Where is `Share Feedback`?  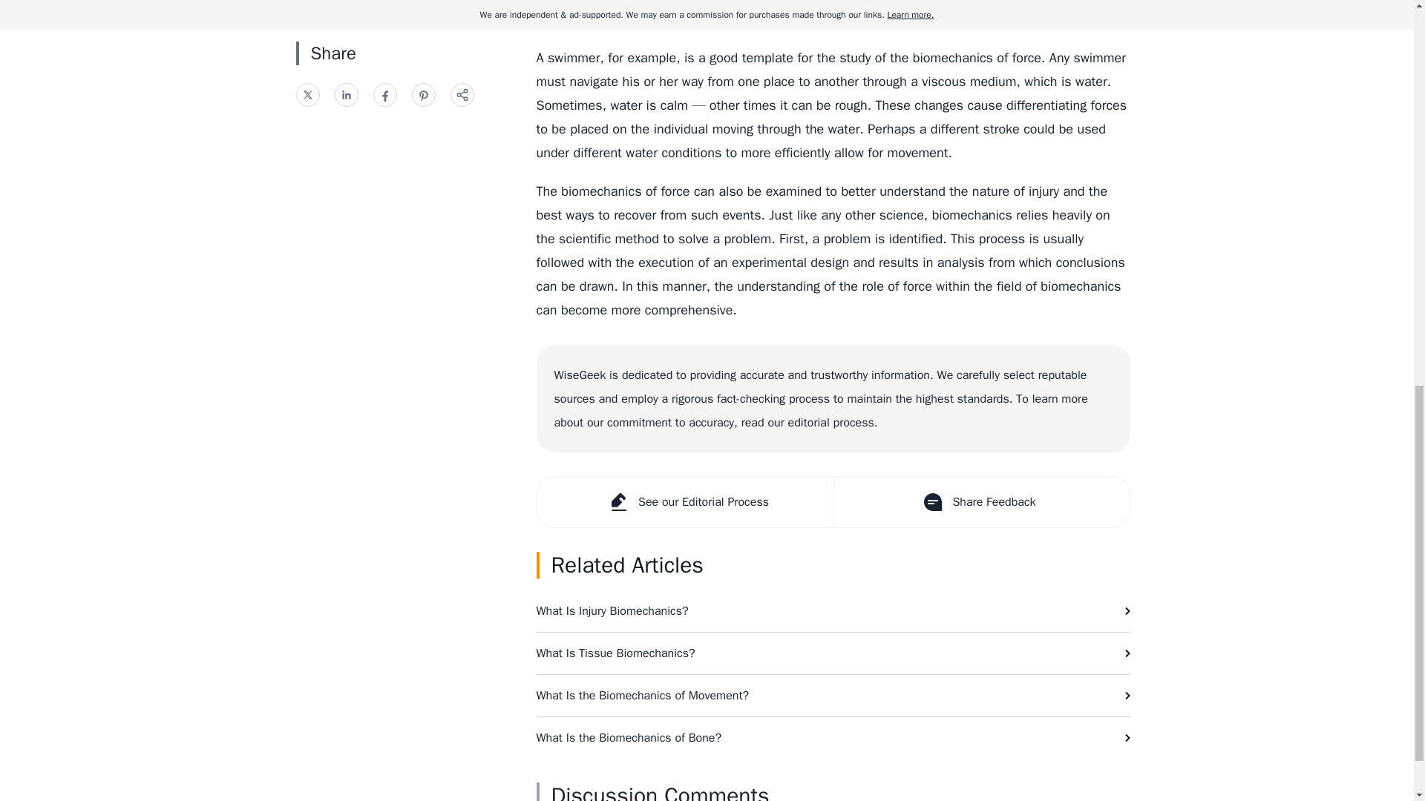
Share Feedback is located at coordinates (980, 501).